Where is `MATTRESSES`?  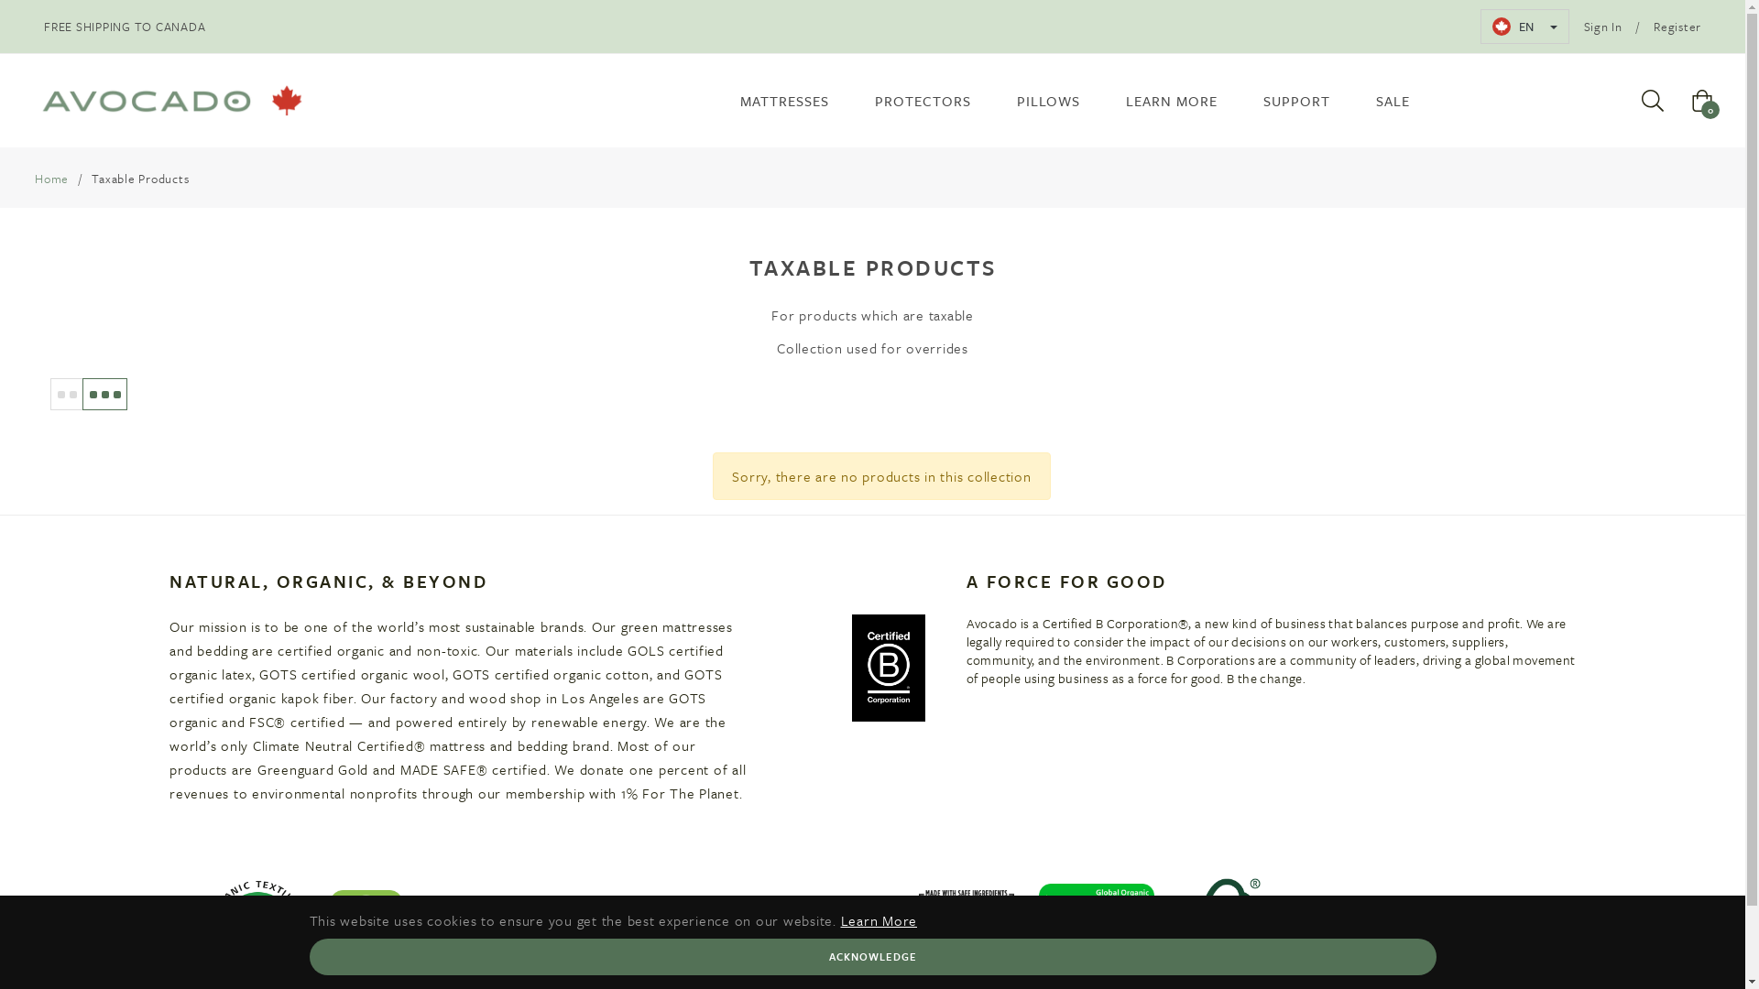 MATTRESSES is located at coordinates (784, 101).